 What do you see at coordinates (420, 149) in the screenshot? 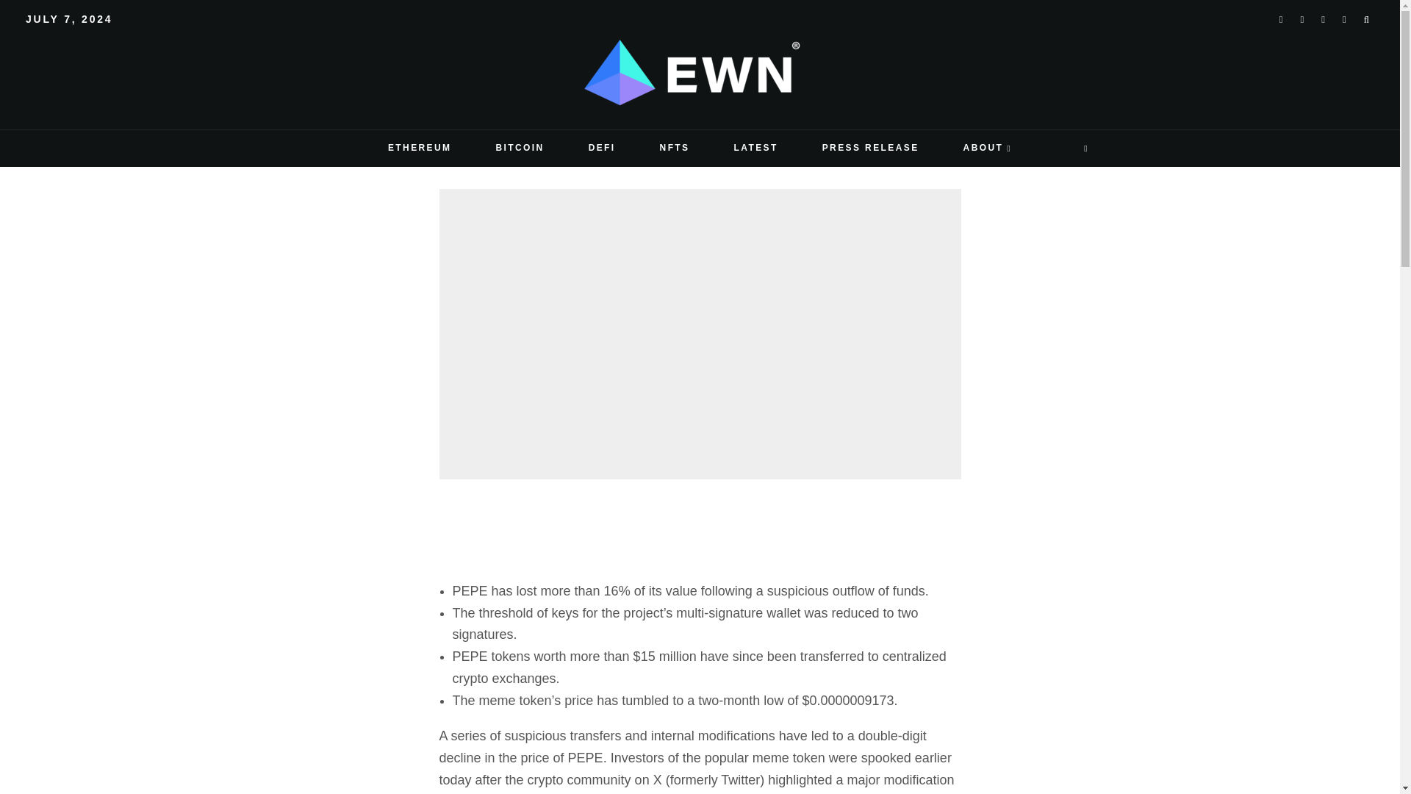
I see `ETHEREUM` at bounding box center [420, 149].